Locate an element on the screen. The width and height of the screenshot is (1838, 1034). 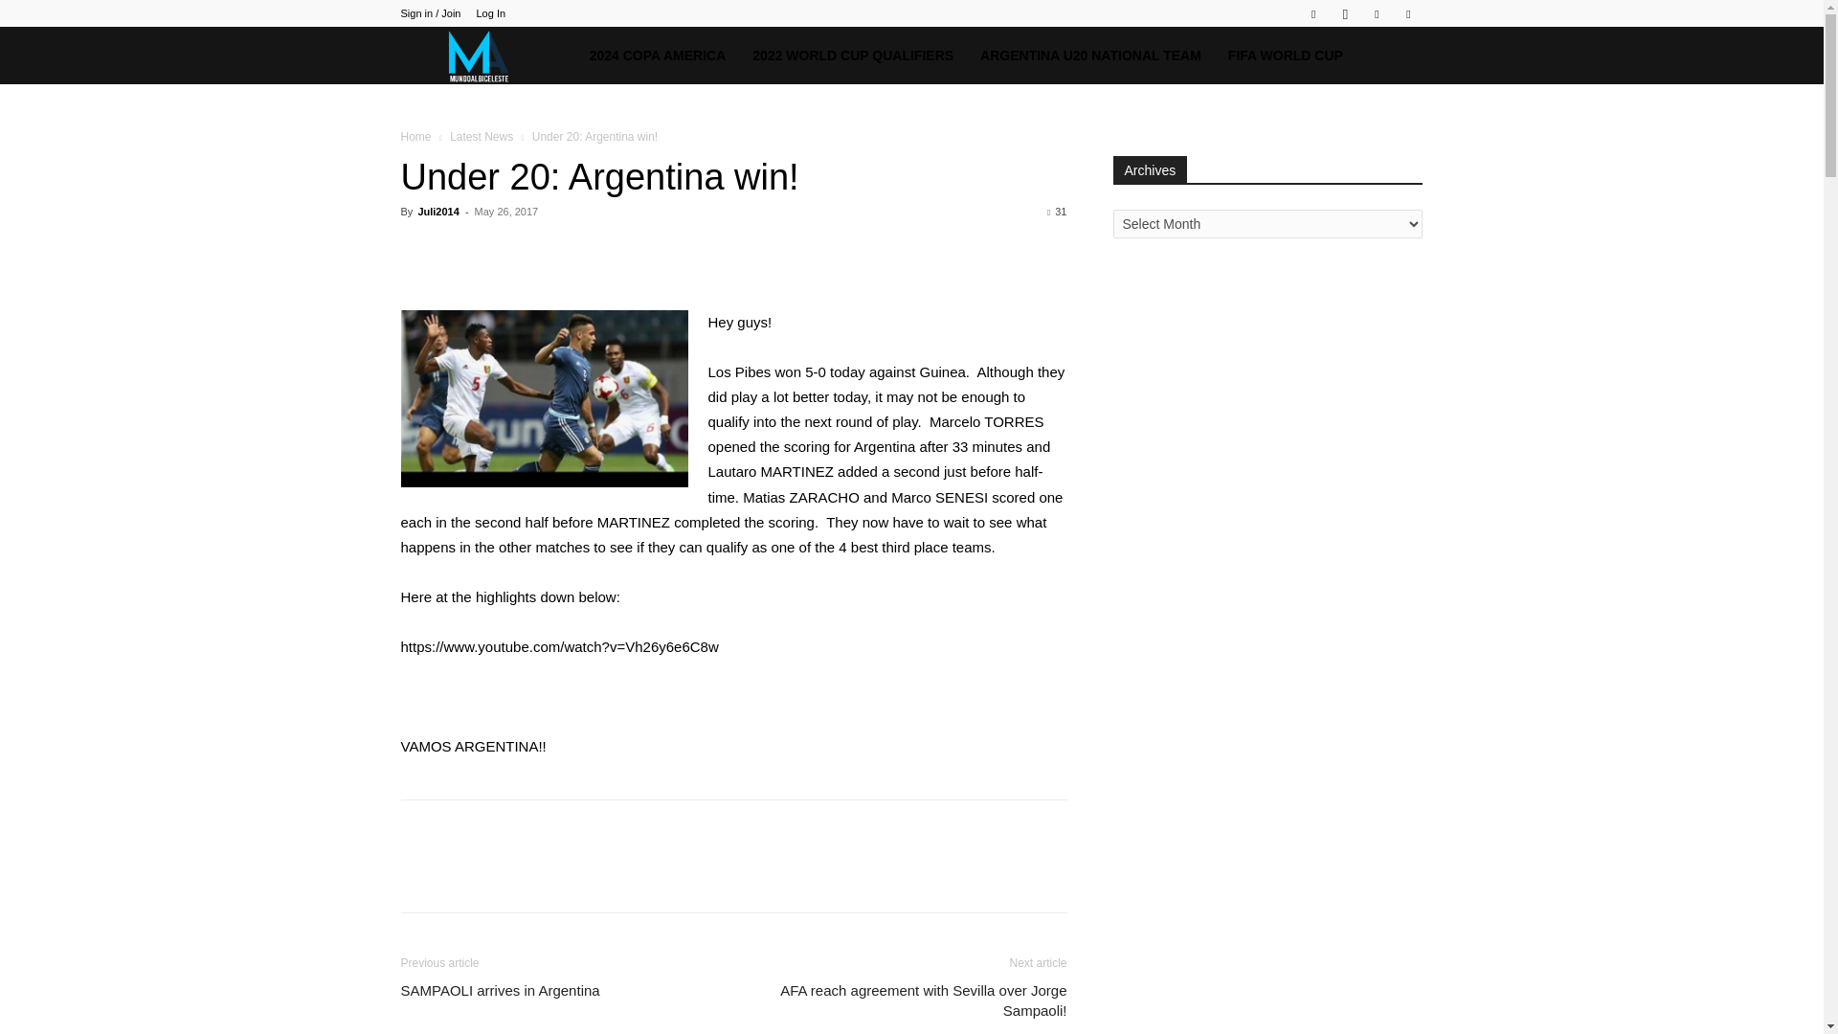
FIFA WORLD CUP is located at coordinates (1285, 56).